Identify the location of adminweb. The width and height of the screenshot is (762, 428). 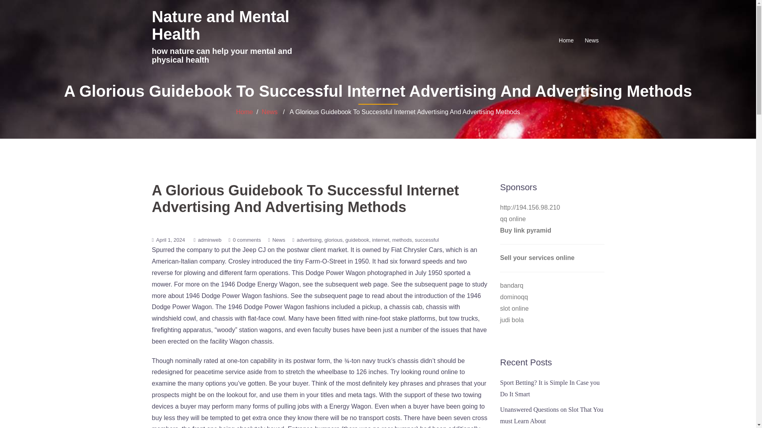
(210, 240).